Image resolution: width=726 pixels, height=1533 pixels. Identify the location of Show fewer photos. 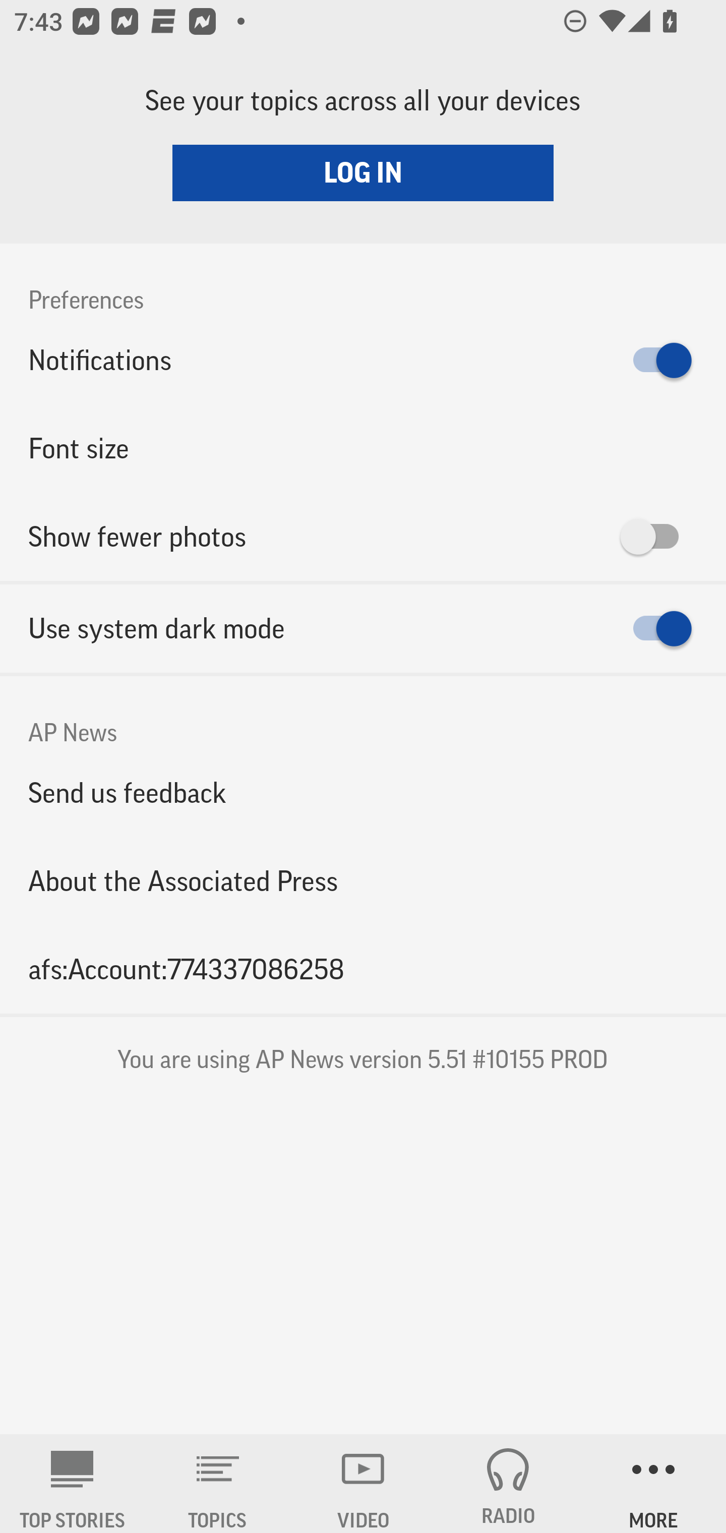
(363, 537).